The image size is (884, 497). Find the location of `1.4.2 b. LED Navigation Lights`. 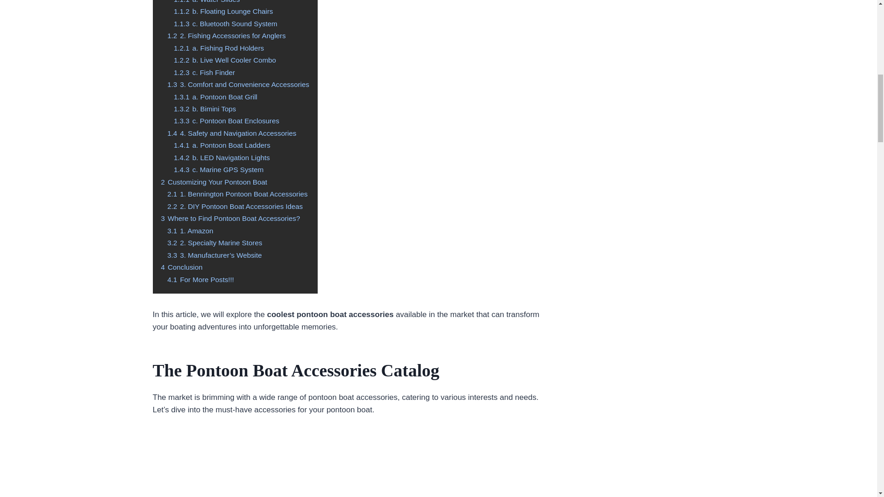

1.4.2 b. LED Navigation Lights is located at coordinates (222, 157).